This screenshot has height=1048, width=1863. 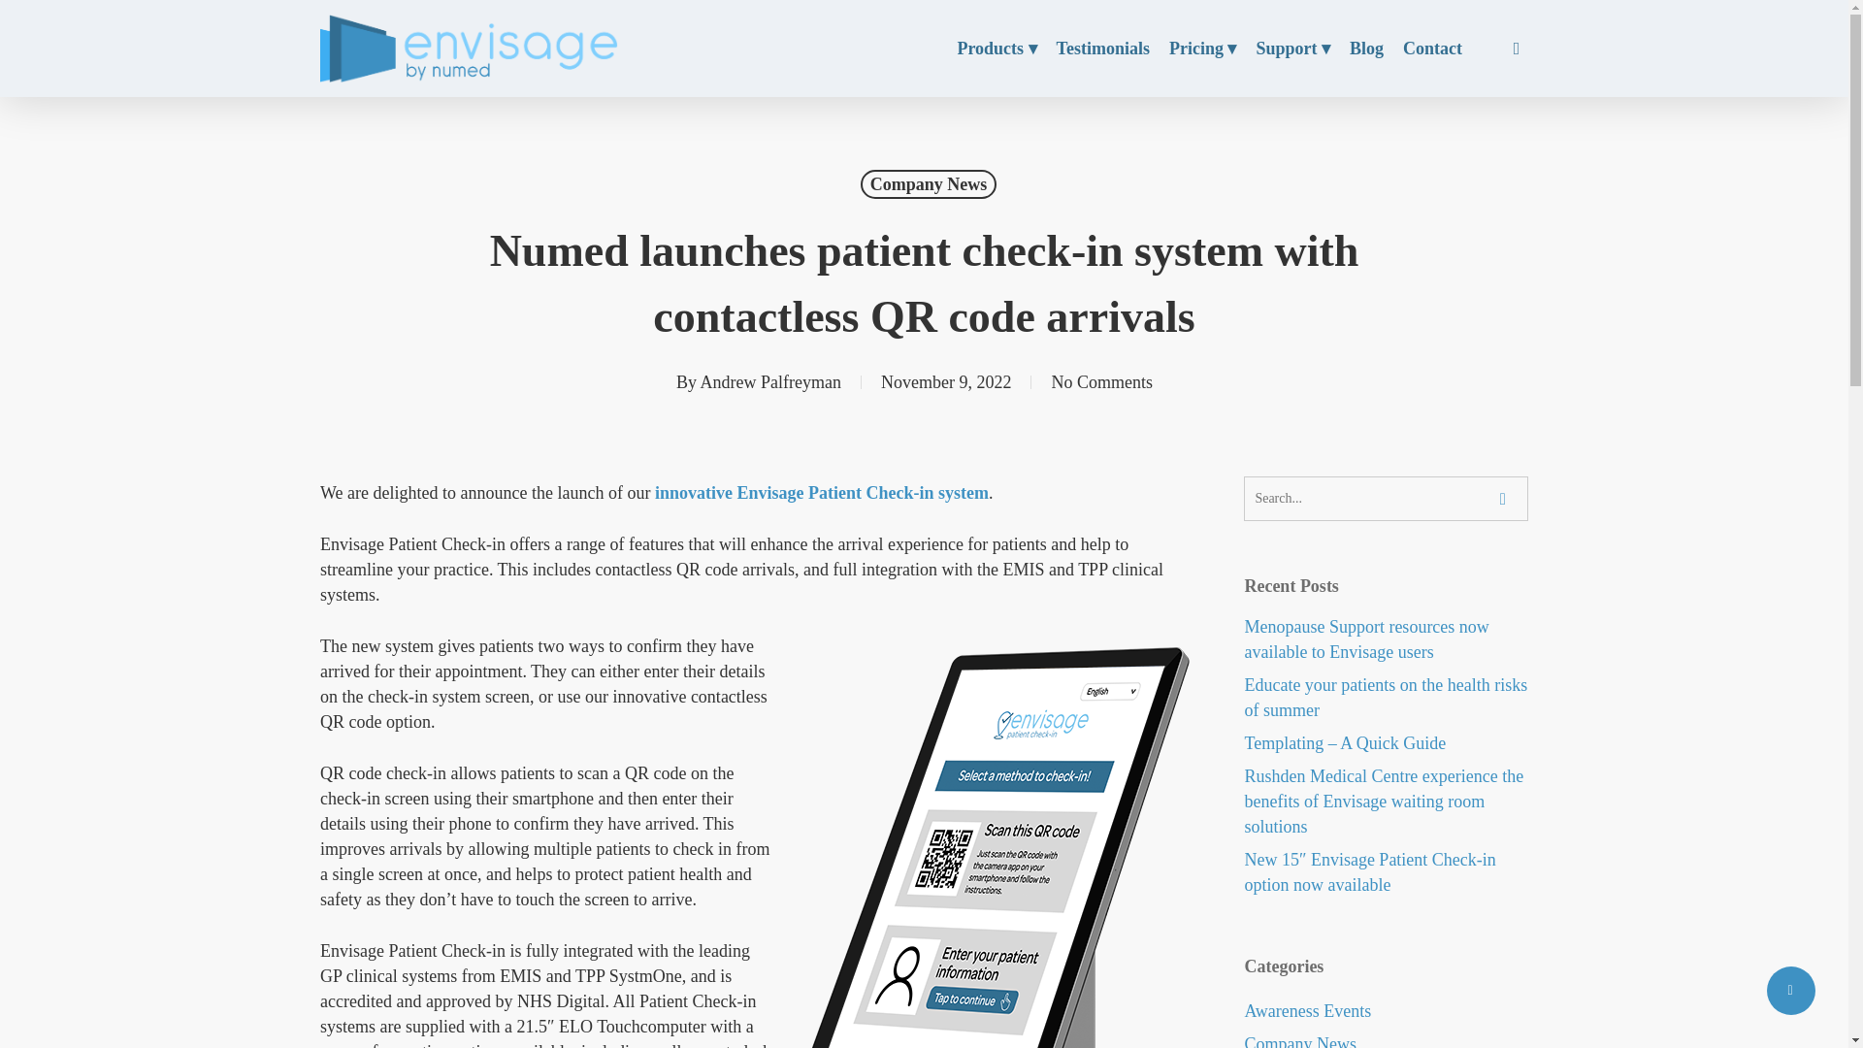 I want to click on Search for:, so click(x=1386, y=499).